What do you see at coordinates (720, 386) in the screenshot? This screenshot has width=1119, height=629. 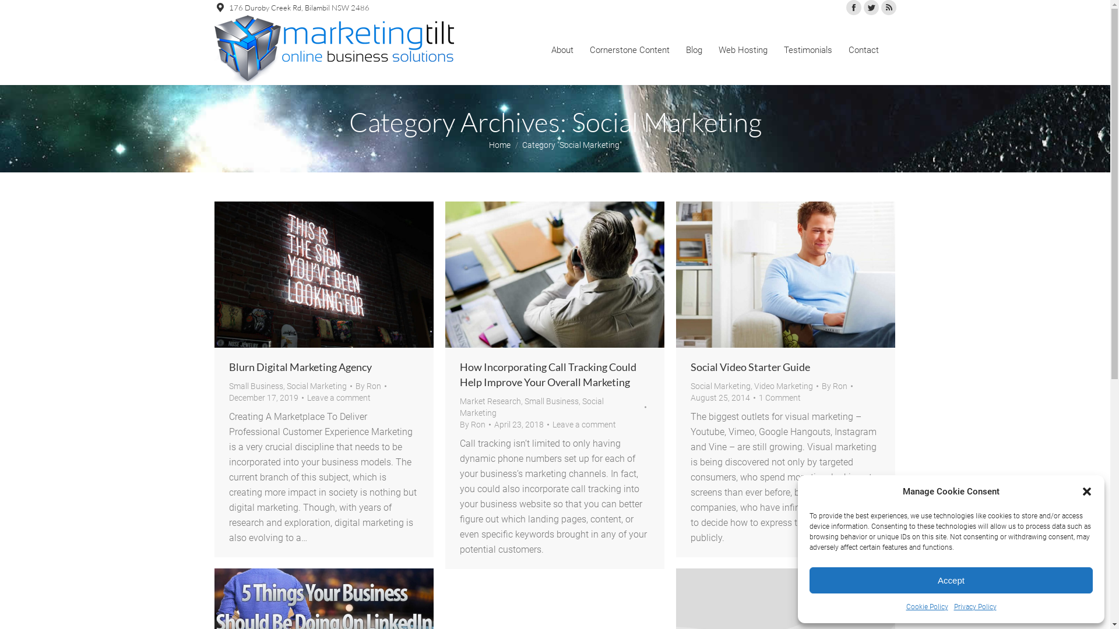 I see `Social Marketing` at bounding box center [720, 386].